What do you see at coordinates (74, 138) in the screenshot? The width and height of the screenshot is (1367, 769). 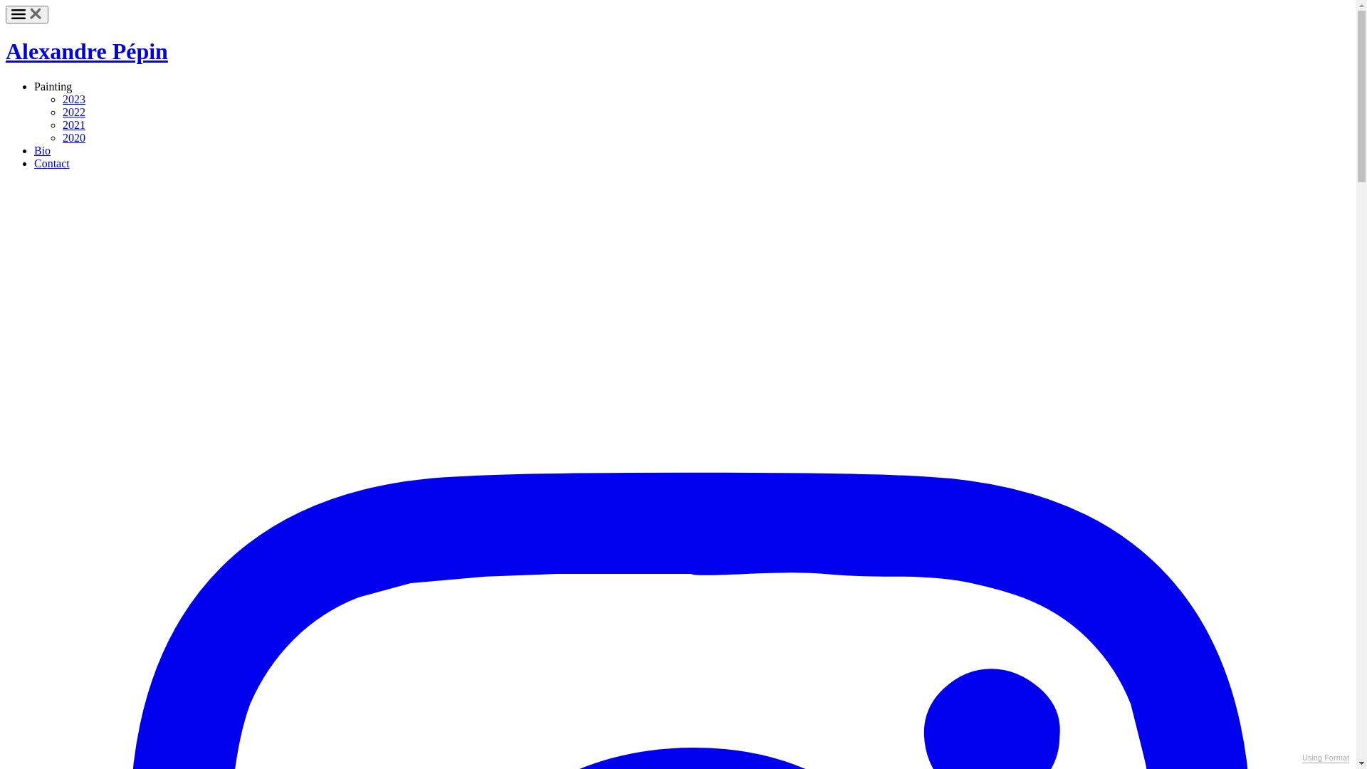 I see `2020` at bounding box center [74, 138].